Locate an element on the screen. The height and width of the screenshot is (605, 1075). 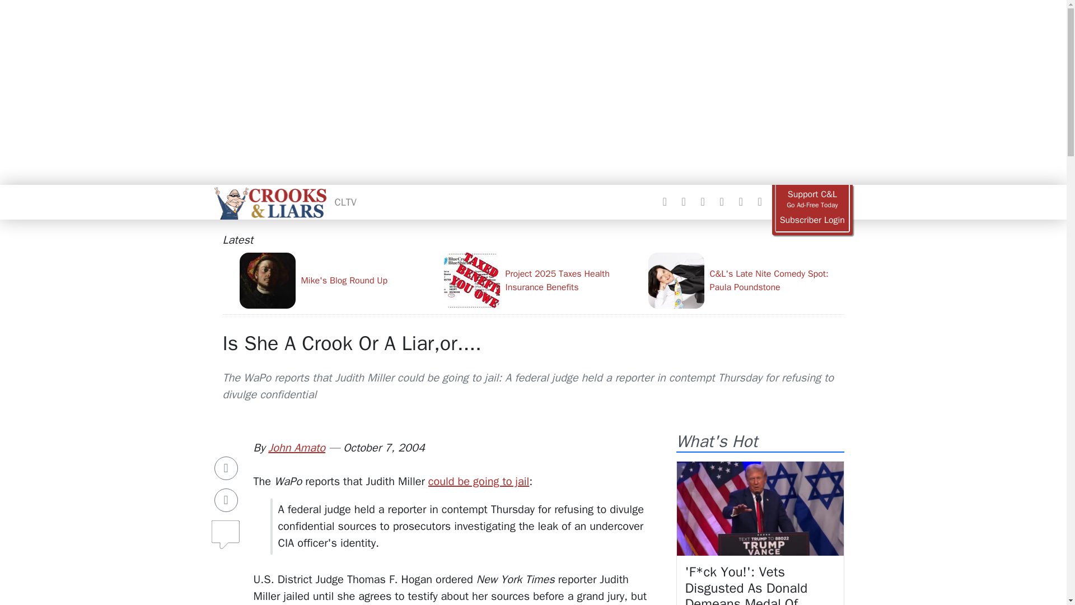
could be going to jail is located at coordinates (479, 481).